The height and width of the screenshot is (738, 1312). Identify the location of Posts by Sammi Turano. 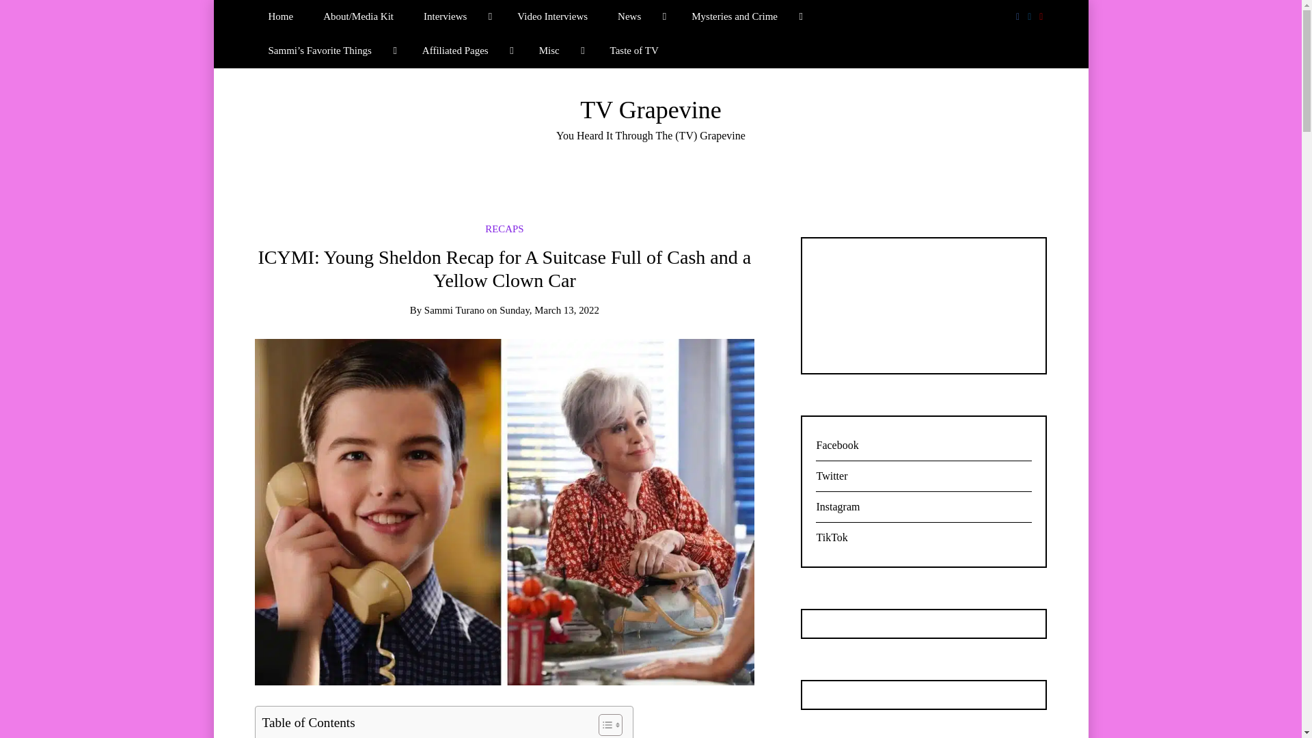
(454, 310).